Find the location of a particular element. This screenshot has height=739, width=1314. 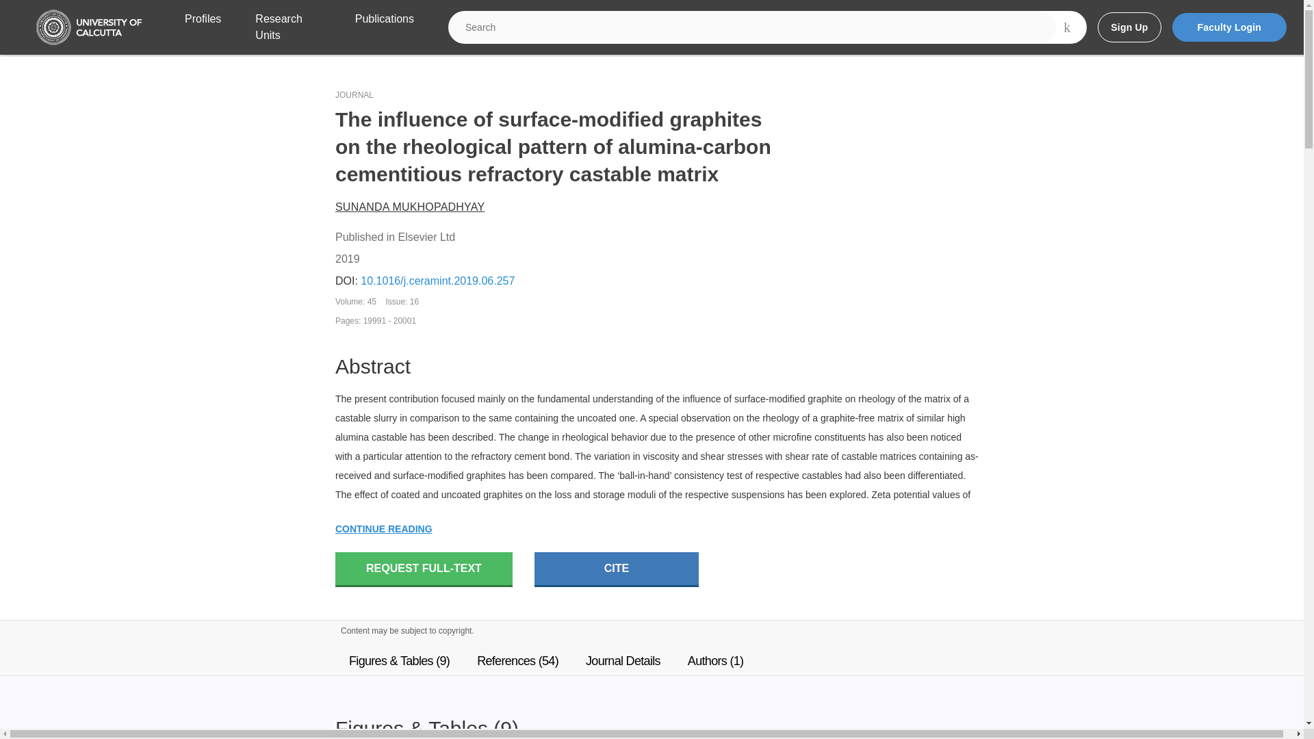

Sign Up is located at coordinates (1129, 27).